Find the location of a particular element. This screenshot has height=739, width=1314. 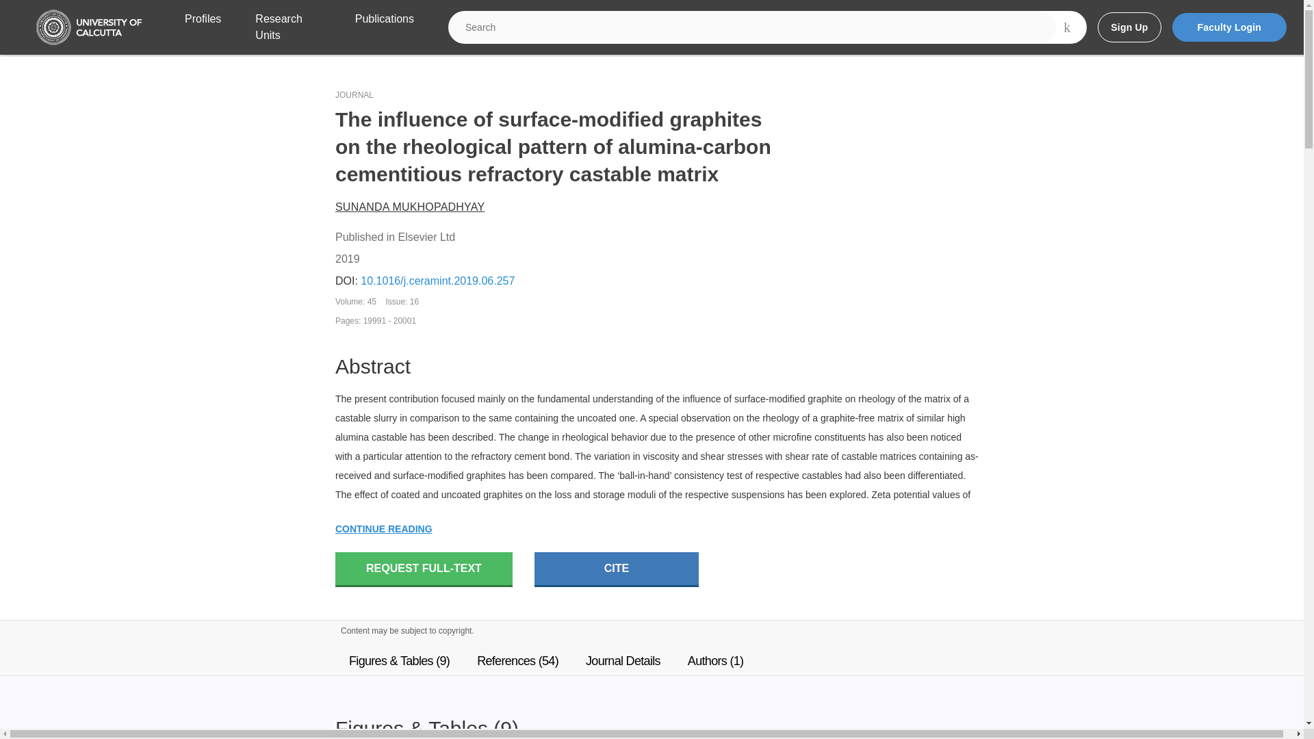

Sign Up is located at coordinates (1129, 27).